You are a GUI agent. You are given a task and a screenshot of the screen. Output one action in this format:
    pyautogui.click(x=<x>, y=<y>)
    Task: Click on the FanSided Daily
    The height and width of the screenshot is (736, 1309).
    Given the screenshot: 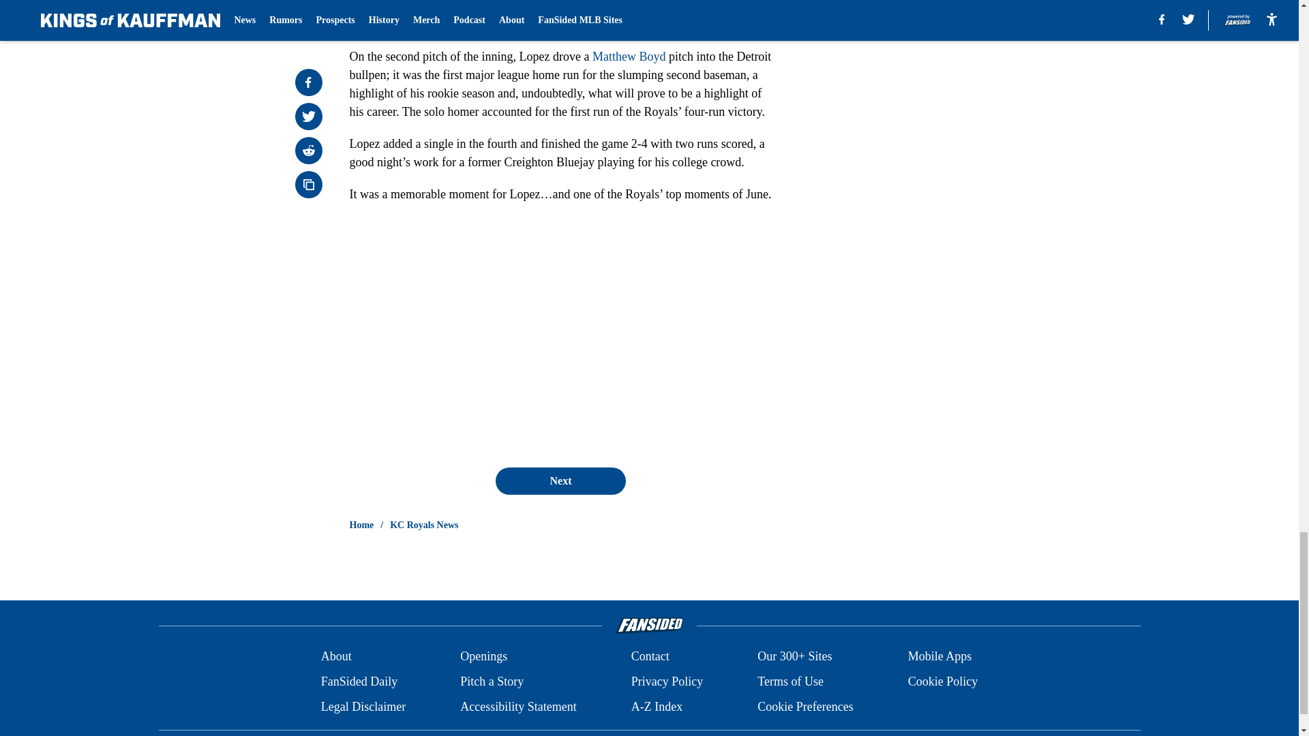 What is the action you would take?
    pyautogui.click(x=359, y=681)
    